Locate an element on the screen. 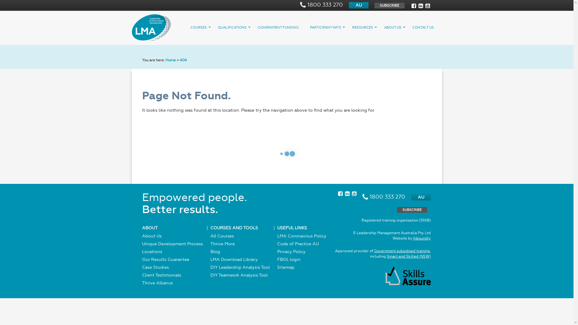 This screenshot has width=578, height=325. DIY Teamwork Analysis Tool is located at coordinates (239, 275).